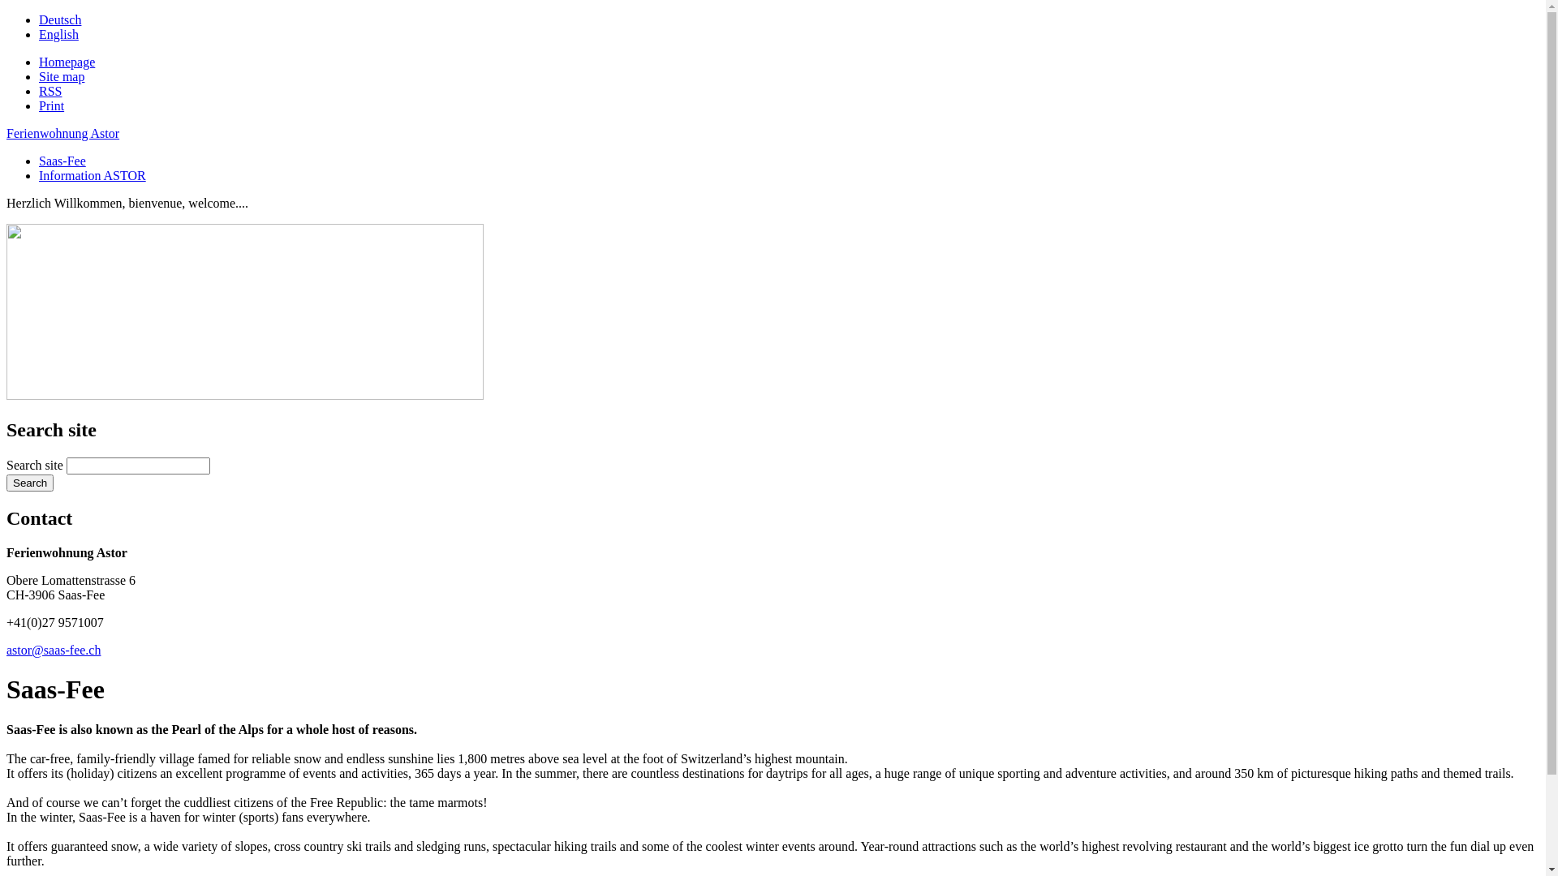  What do you see at coordinates (63, 133) in the screenshot?
I see `Ferienwohnung Astor` at bounding box center [63, 133].